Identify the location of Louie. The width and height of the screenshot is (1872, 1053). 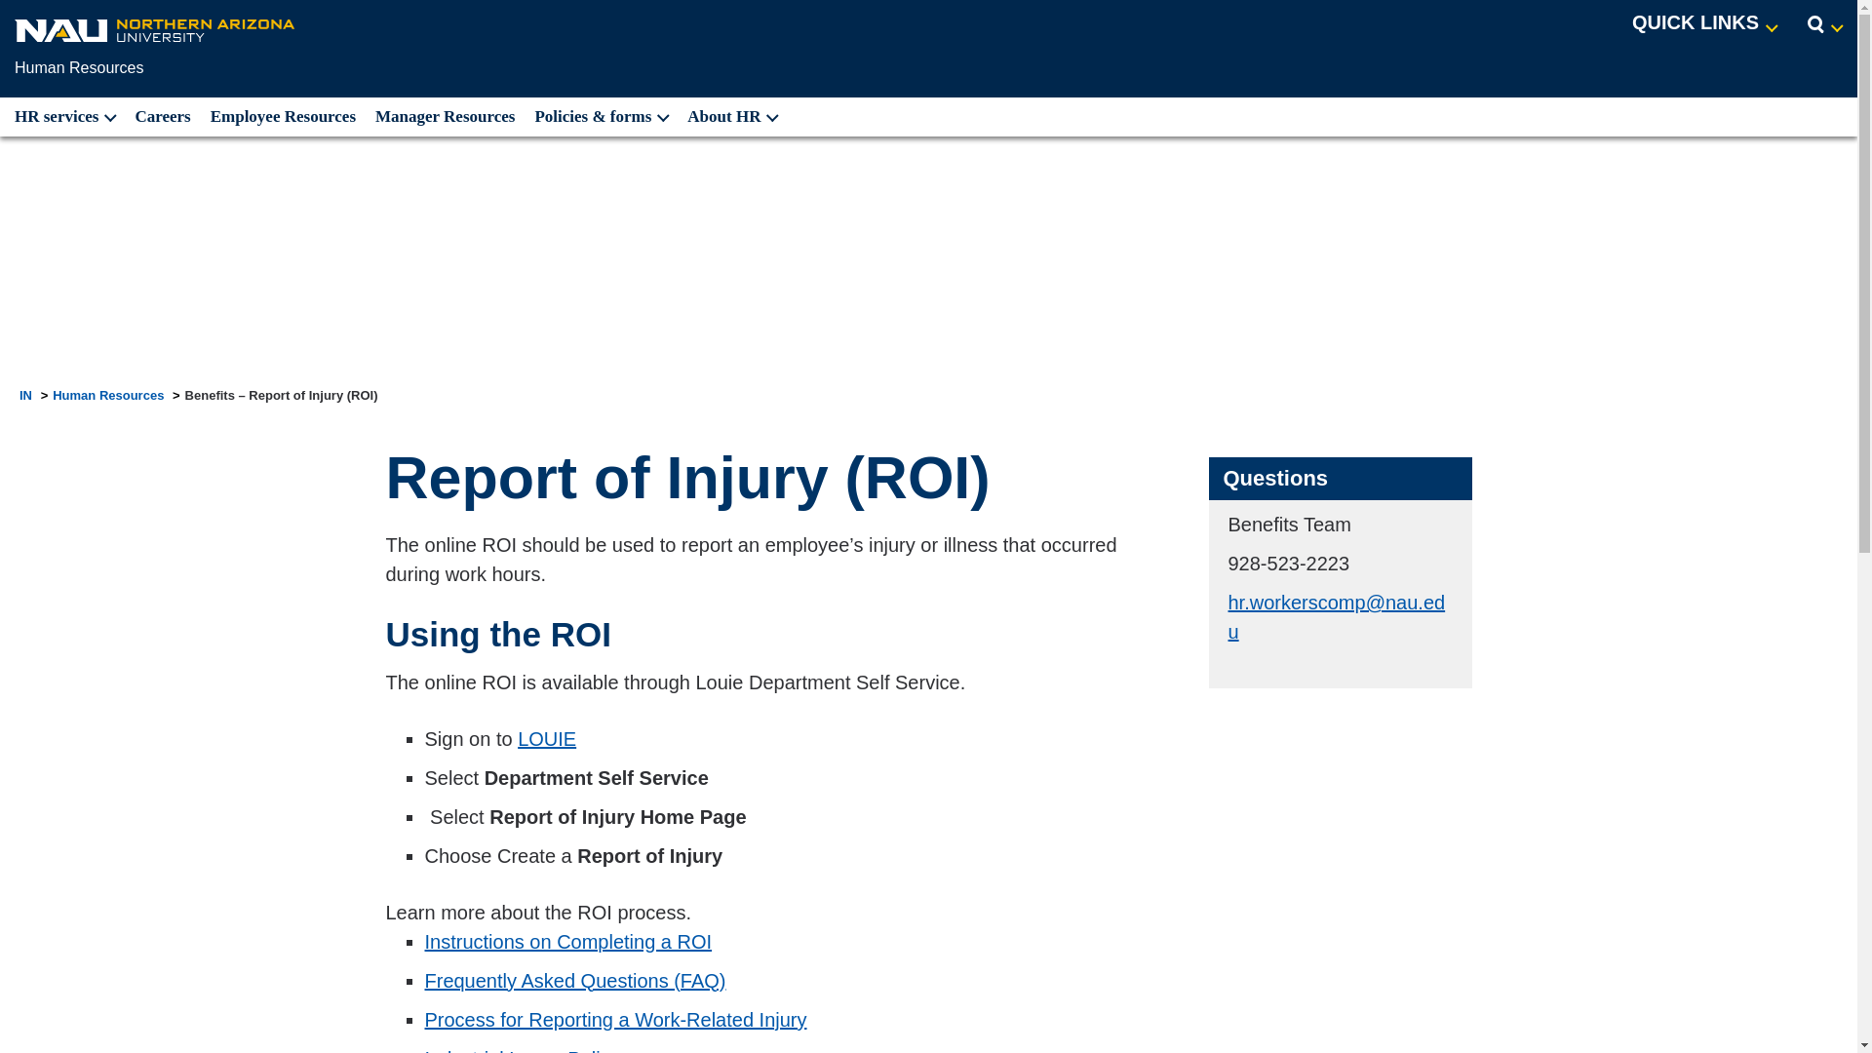
(547, 739).